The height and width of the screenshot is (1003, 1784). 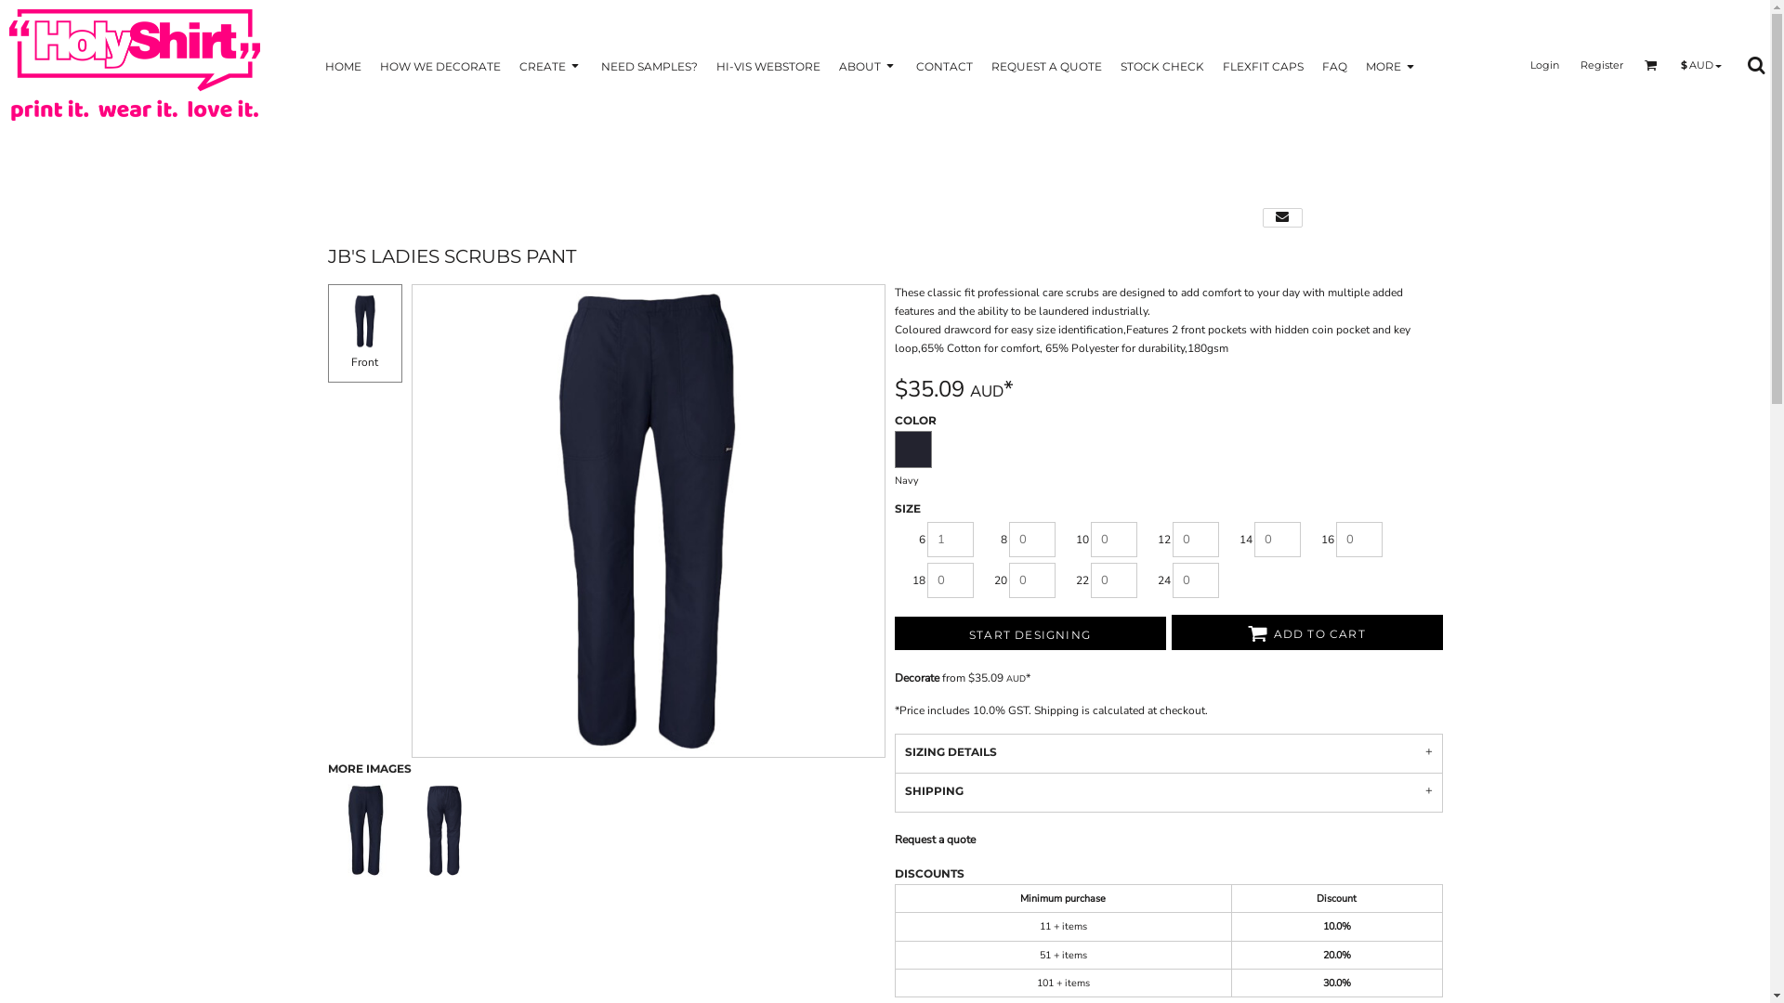 I want to click on Decorate, so click(x=916, y=678).